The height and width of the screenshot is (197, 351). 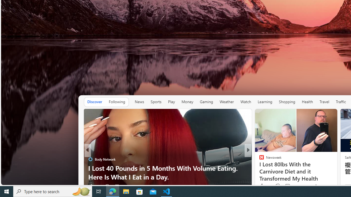 What do you see at coordinates (290, 186) in the screenshot?
I see `View comments 73 Comment` at bounding box center [290, 186].